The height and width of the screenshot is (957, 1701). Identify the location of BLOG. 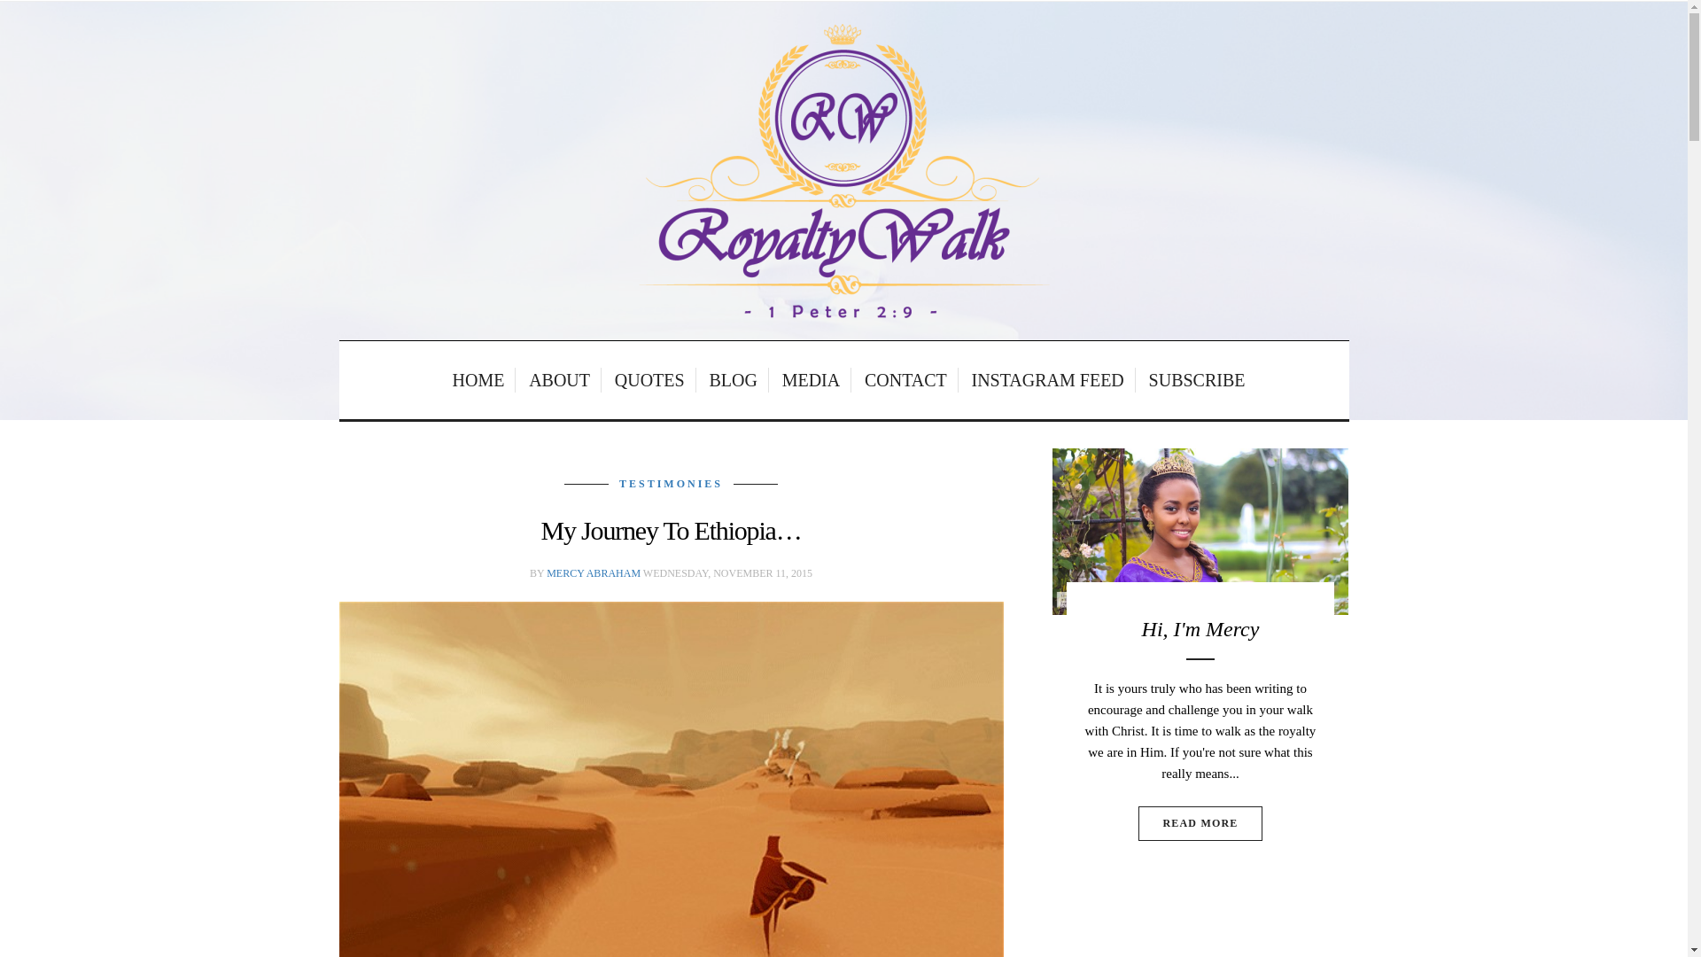
(734, 379).